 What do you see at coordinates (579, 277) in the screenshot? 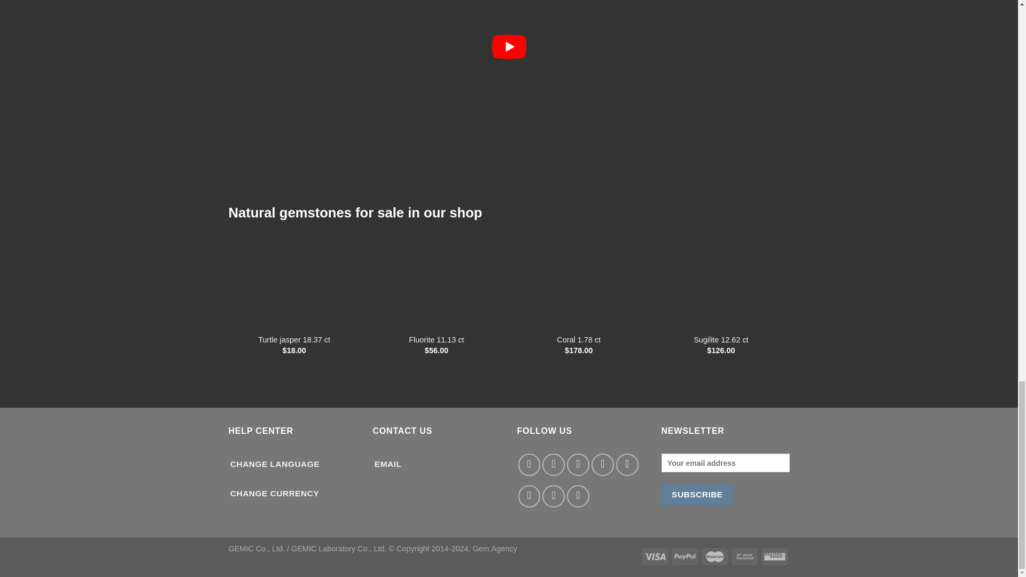
I see `Man-made glass` at bounding box center [579, 277].